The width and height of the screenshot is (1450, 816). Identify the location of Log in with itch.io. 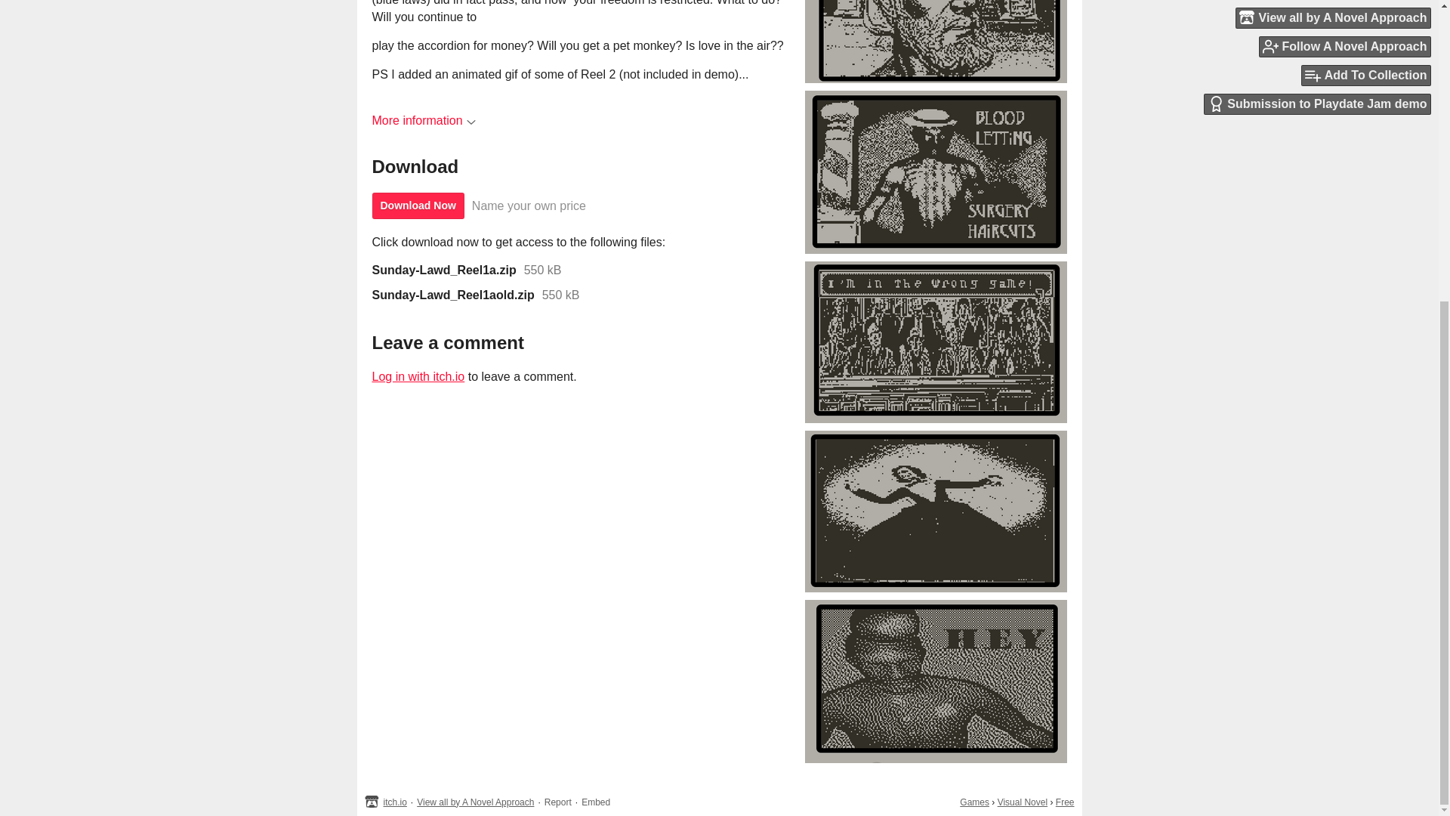
(417, 376).